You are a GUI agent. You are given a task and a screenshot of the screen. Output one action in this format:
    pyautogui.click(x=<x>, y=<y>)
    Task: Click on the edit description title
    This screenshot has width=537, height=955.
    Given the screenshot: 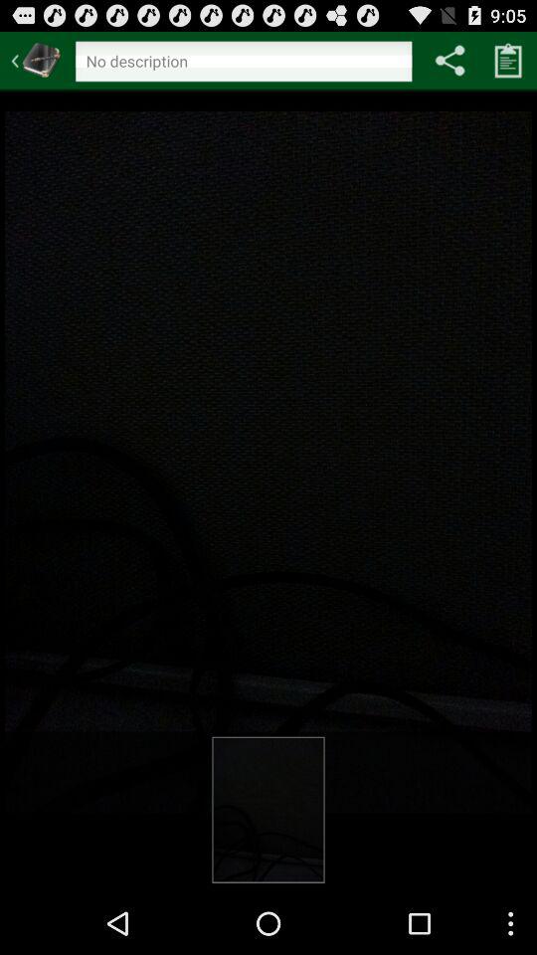 What is the action you would take?
    pyautogui.click(x=243, y=64)
    